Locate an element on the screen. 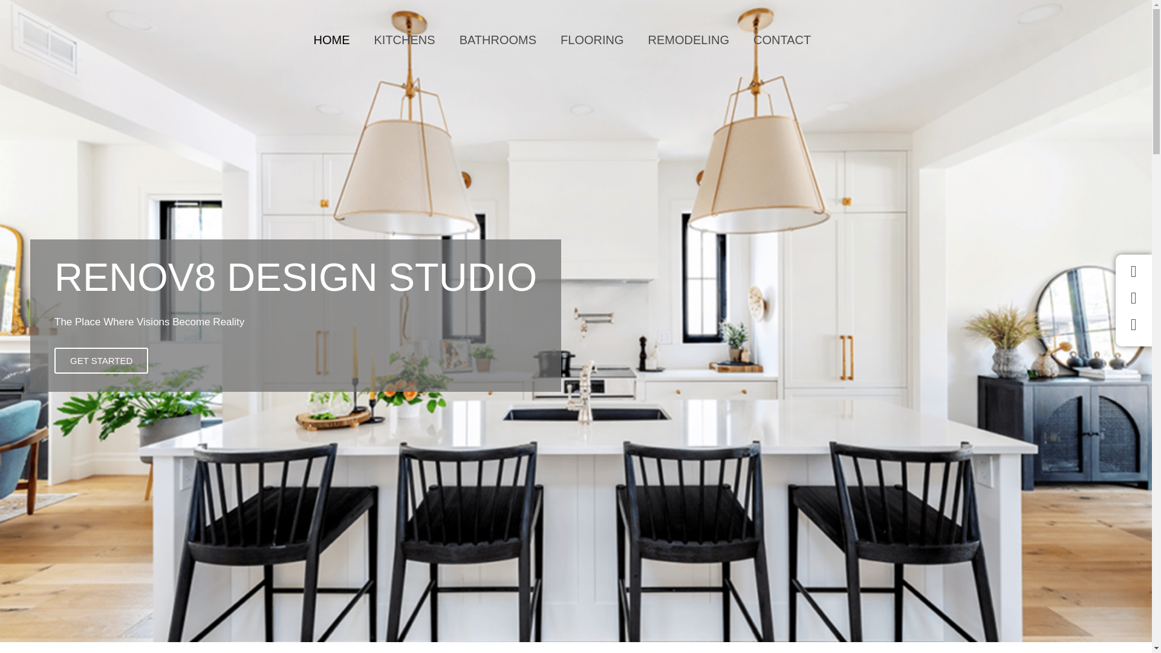 Image resolution: width=1161 pixels, height=653 pixels. REMODELING is located at coordinates (689, 40).